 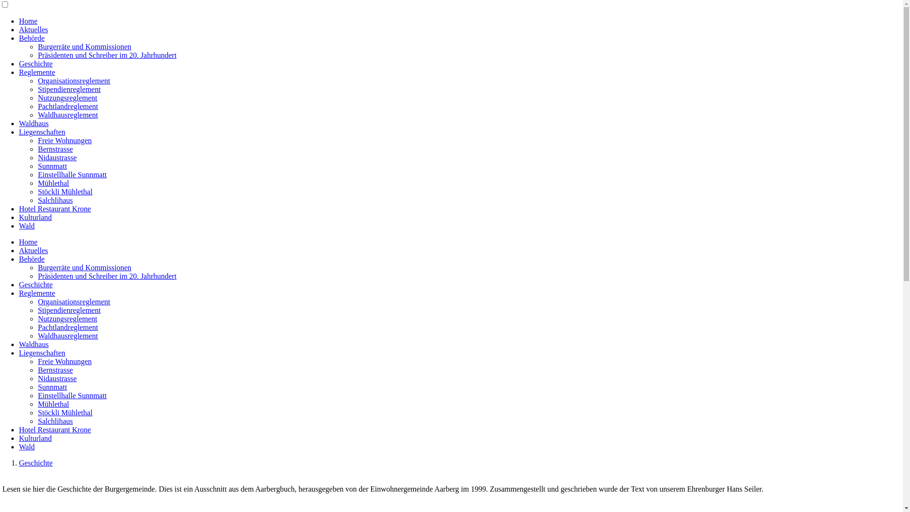 What do you see at coordinates (36, 64) in the screenshot?
I see `Geschichte` at bounding box center [36, 64].